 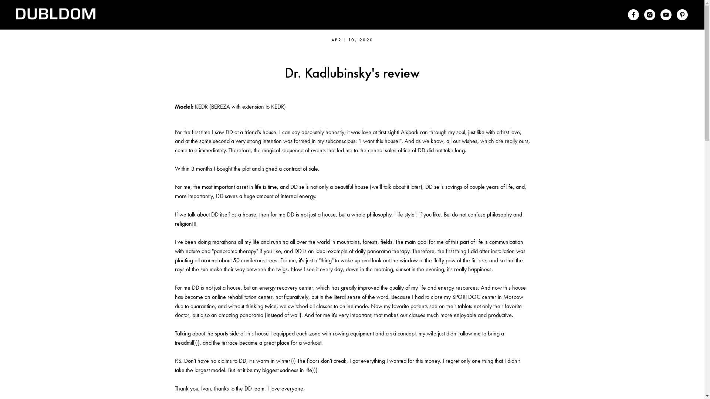 I want to click on STORIES, so click(x=331, y=15).